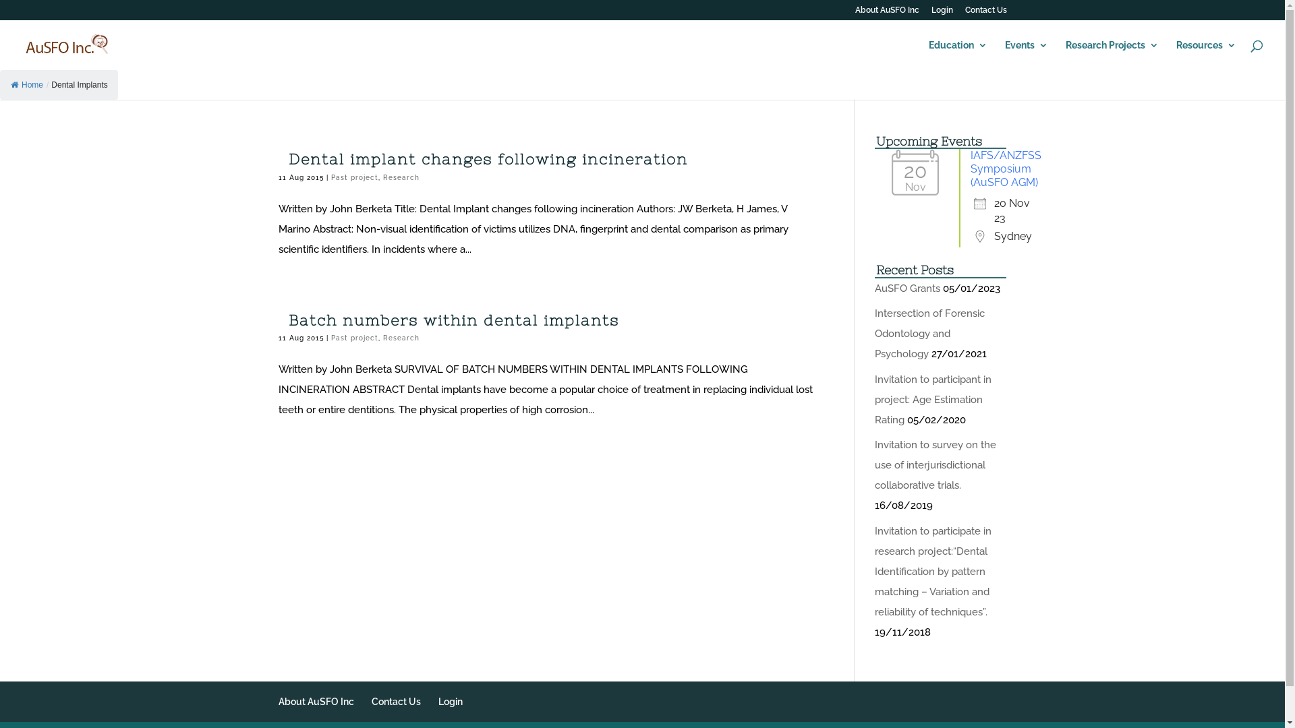  Describe the element at coordinates (454, 320) in the screenshot. I see `Batch numbers within dental implants` at that location.